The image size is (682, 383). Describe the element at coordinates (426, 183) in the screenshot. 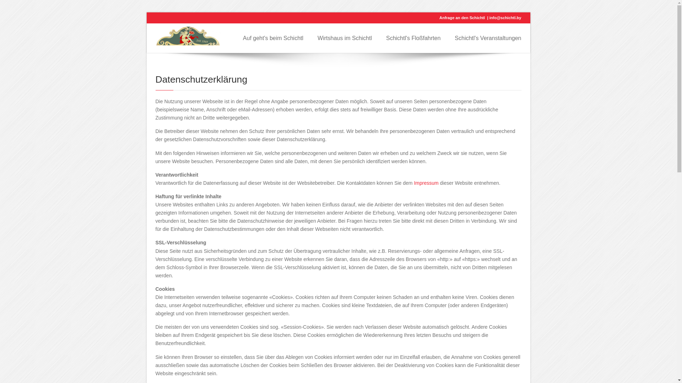

I see `Impressum` at that location.